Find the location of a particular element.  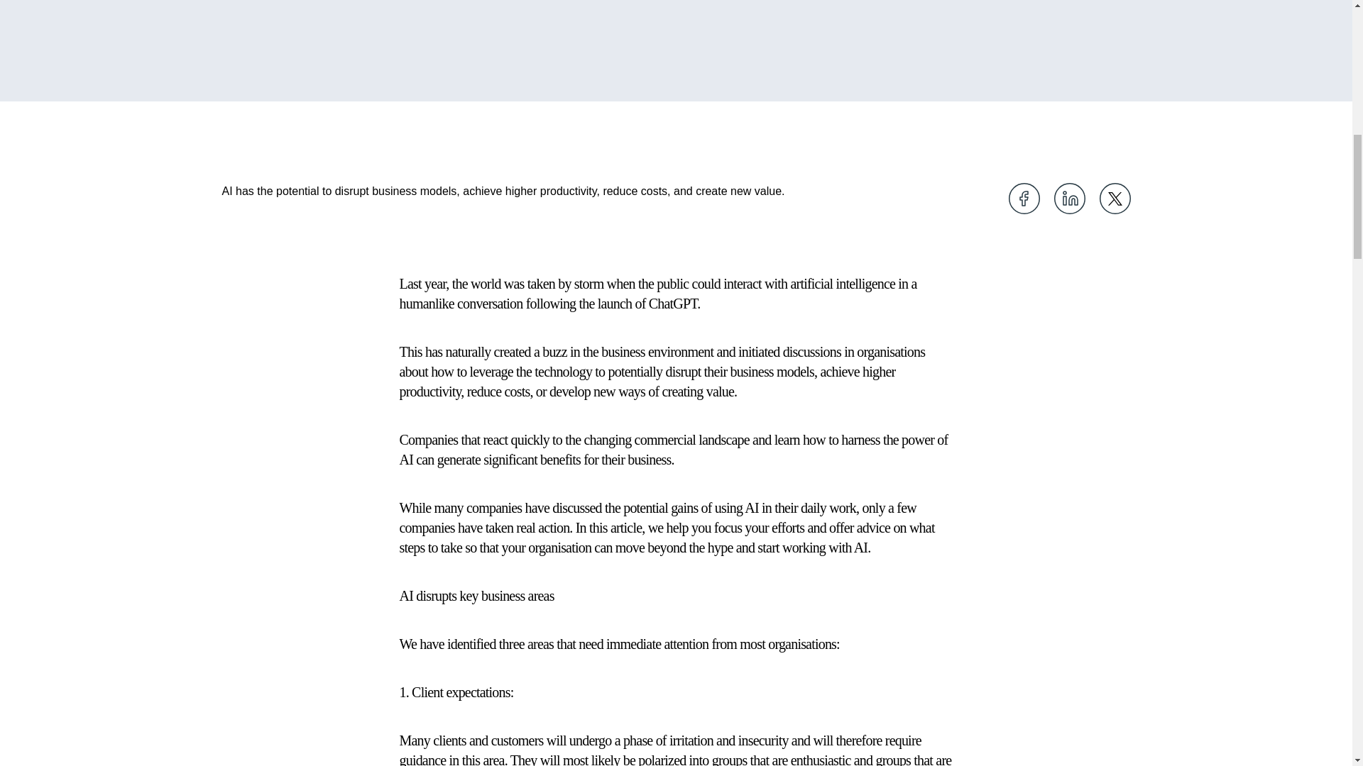

facebook is located at coordinates (1024, 199).